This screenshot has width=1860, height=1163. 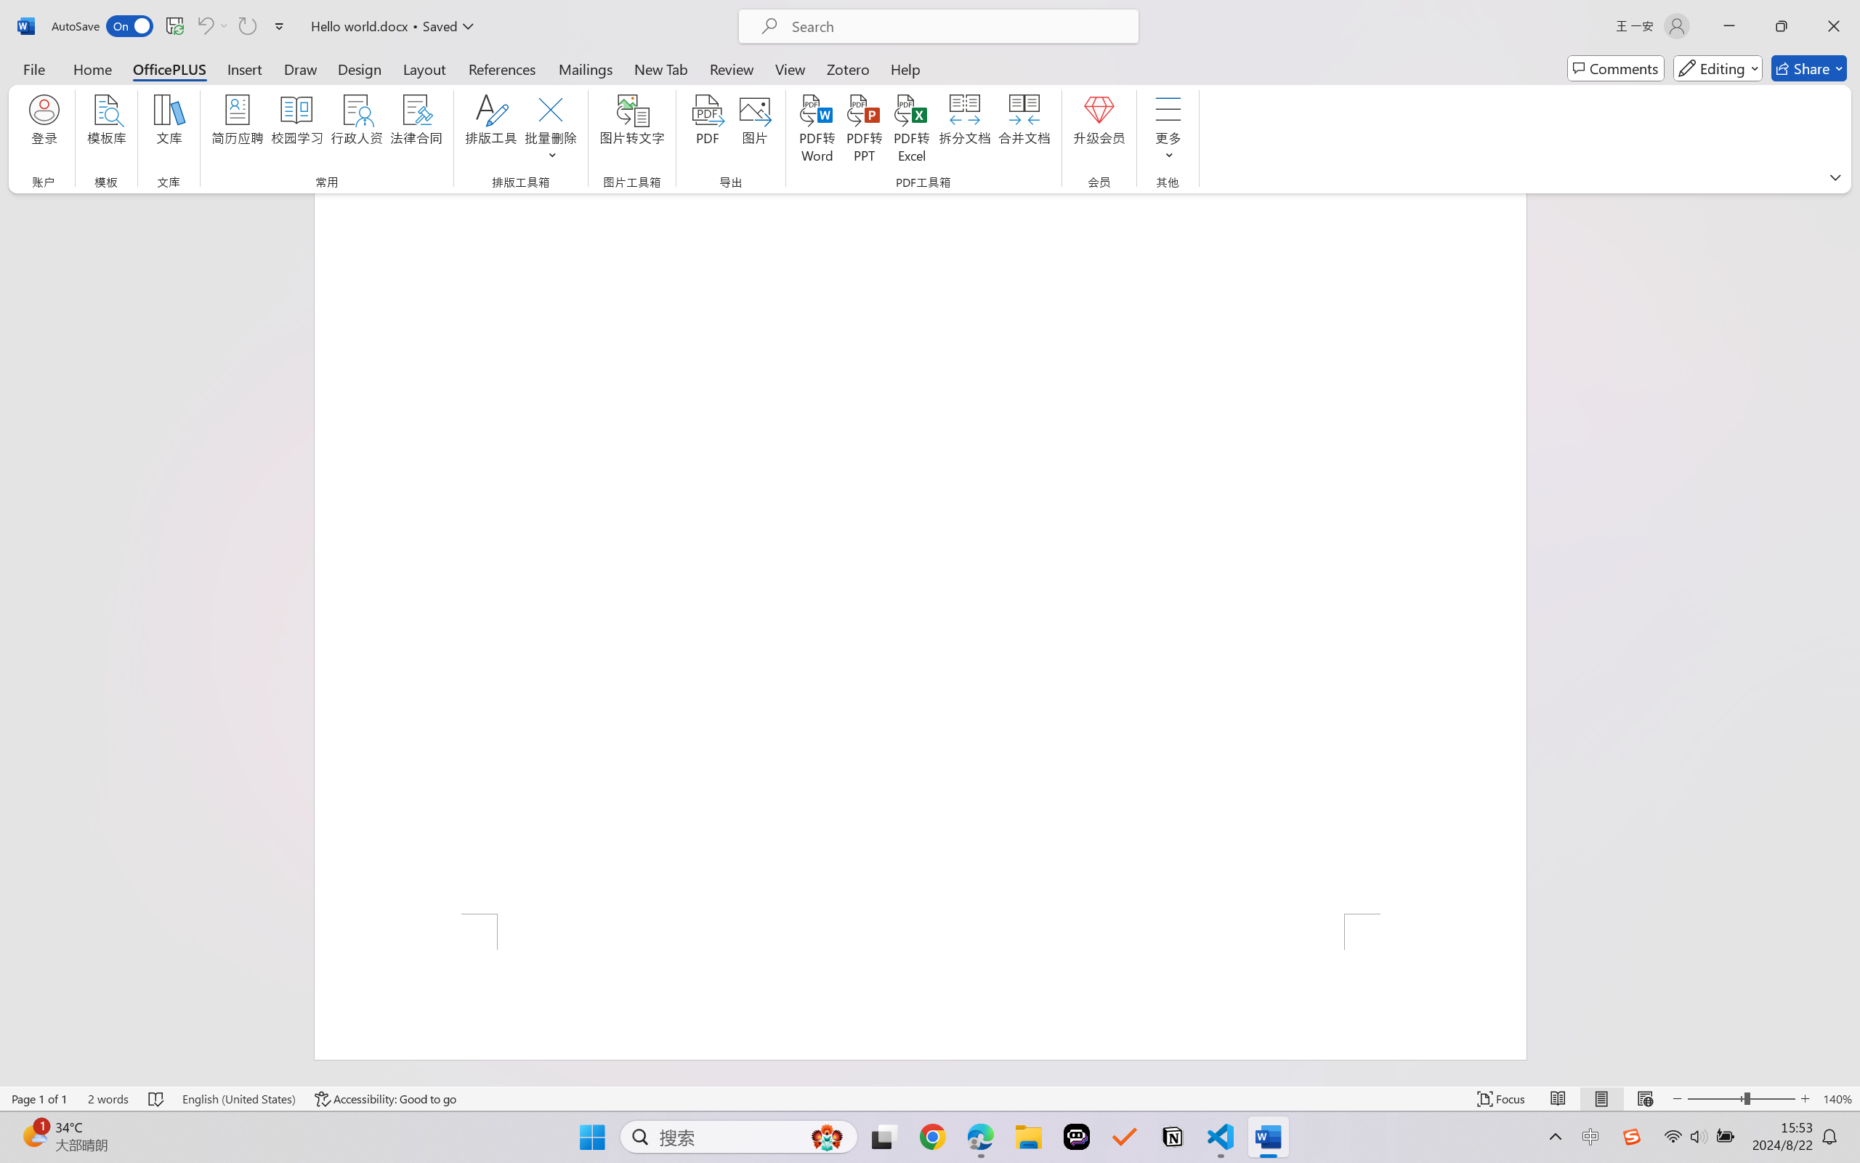 What do you see at coordinates (93, 68) in the screenshot?
I see `Home` at bounding box center [93, 68].